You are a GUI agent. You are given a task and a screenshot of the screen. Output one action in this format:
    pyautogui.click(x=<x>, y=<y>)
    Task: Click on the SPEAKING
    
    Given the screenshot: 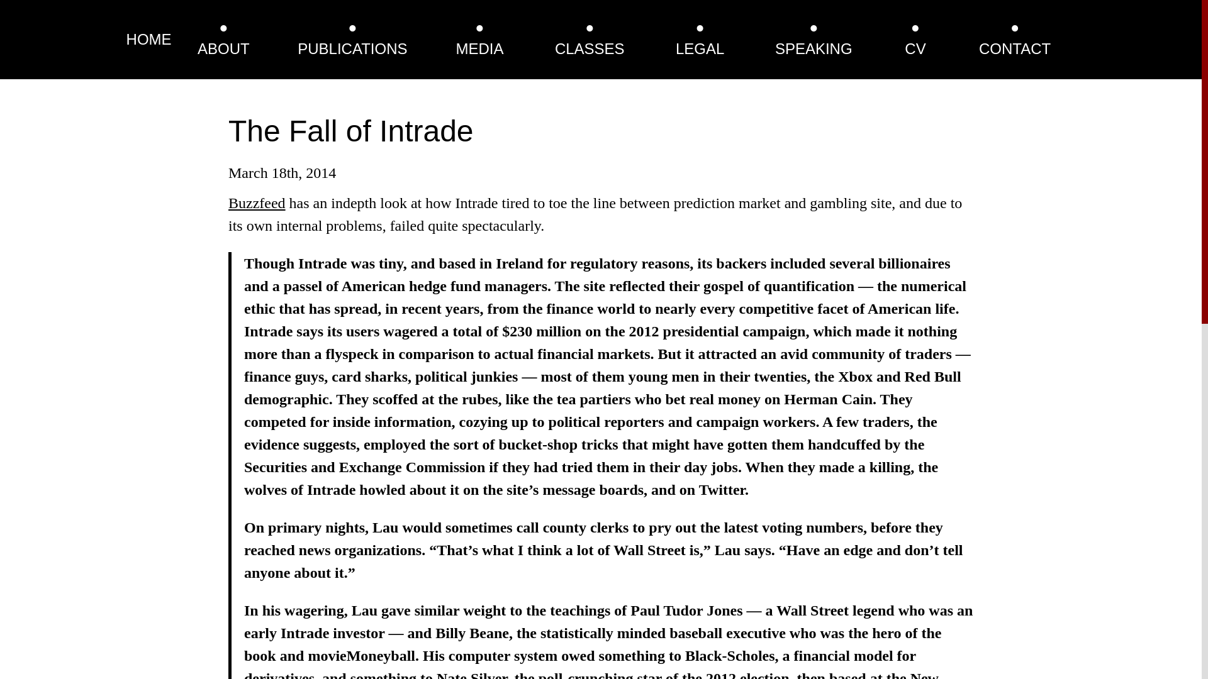 What is the action you would take?
    pyautogui.click(x=814, y=48)
    